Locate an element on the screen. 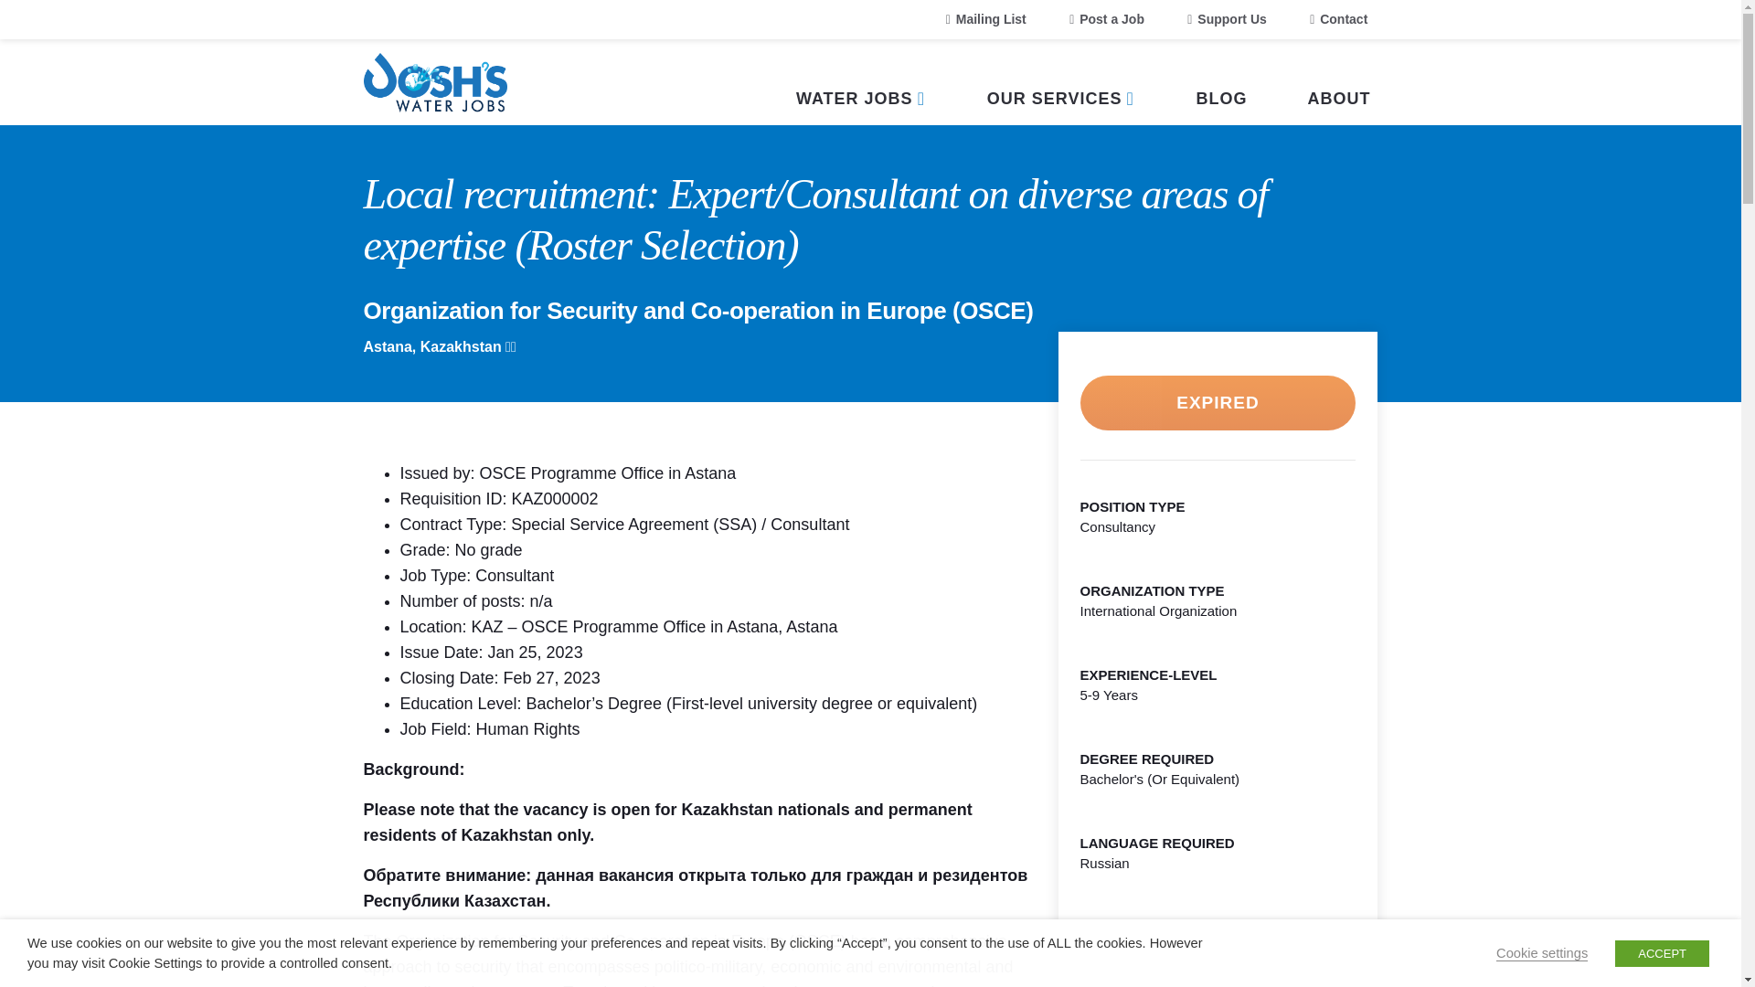 The height and width of the screenshot is (987, 1755). About is located at coordinates (1338, 82).